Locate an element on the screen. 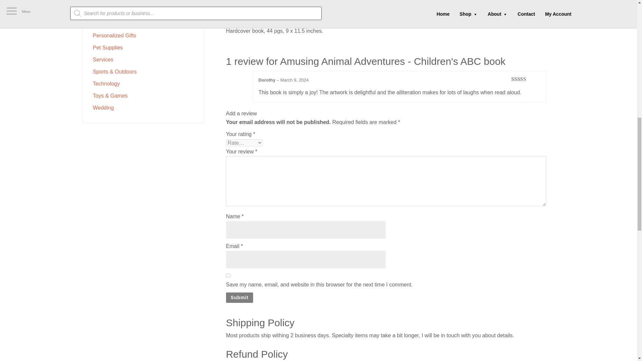 The image size is (642, 361). Music is located at coordinates (100, 11).